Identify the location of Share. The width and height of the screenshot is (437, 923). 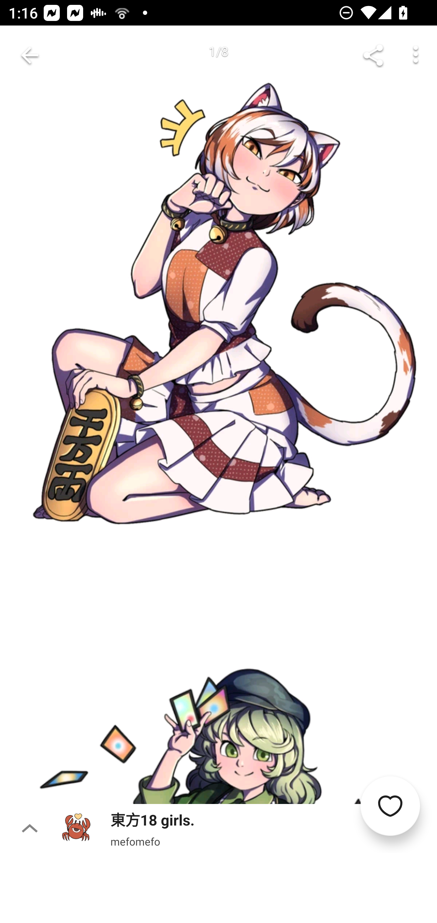
(373, 55).